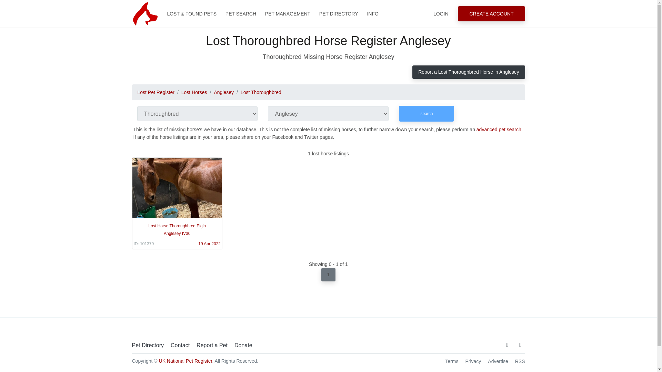  I want to click on advanced pet search, so click(499, 130).